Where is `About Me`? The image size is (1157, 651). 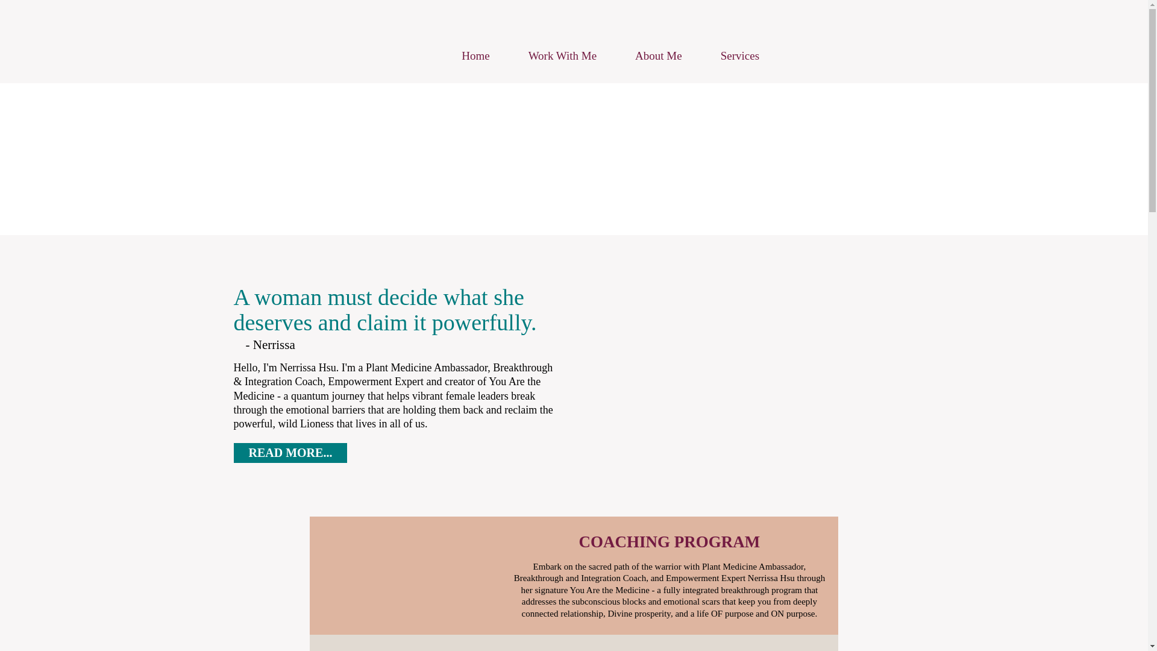
About Me is located at coordinates (658, 56).